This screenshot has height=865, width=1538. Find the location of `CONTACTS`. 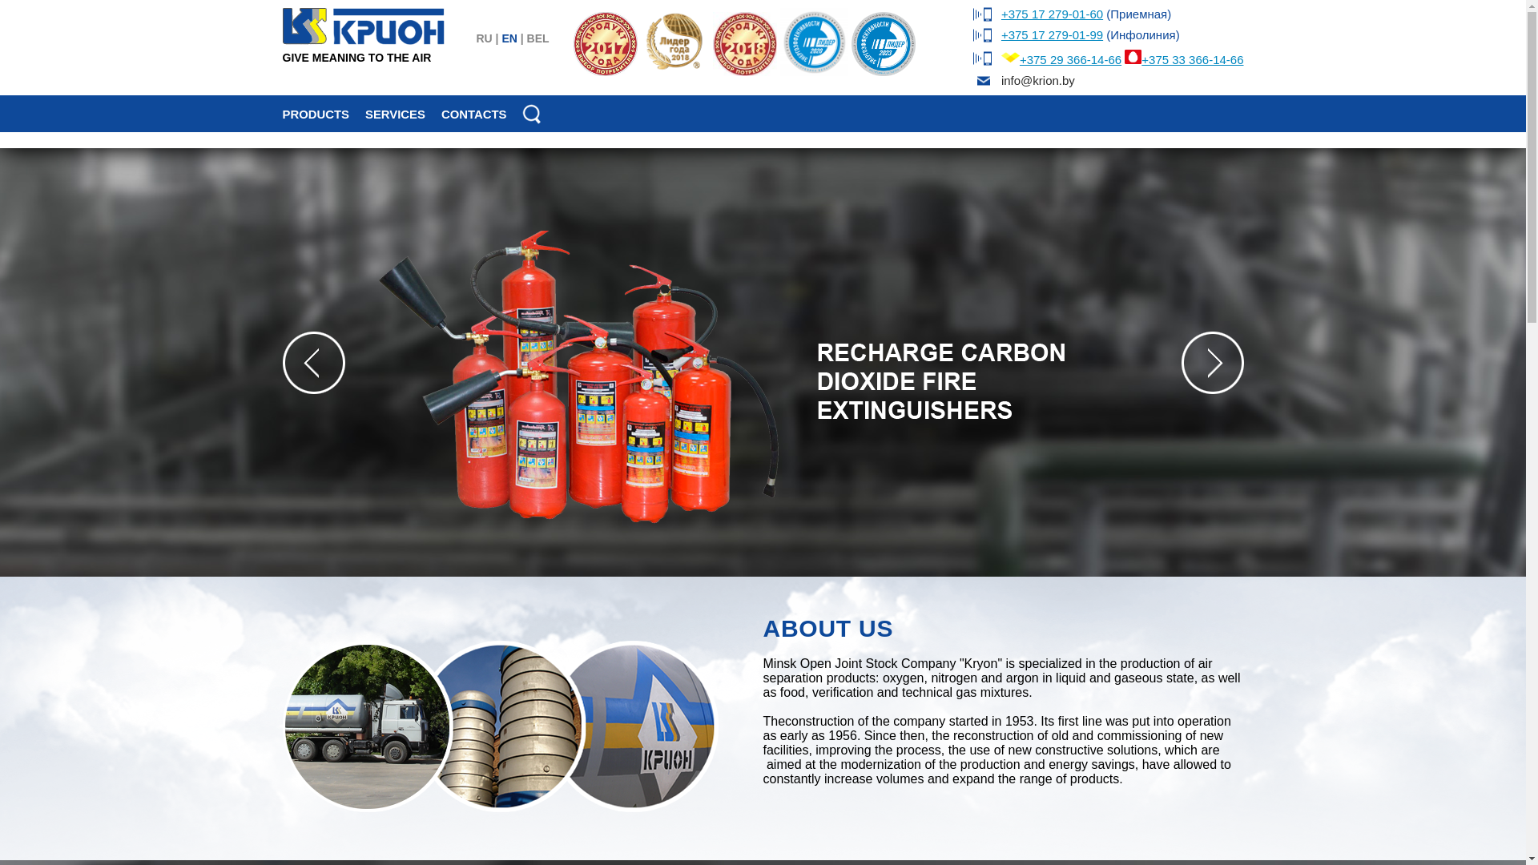

CONTACTS is located at coordinates (474, 115).